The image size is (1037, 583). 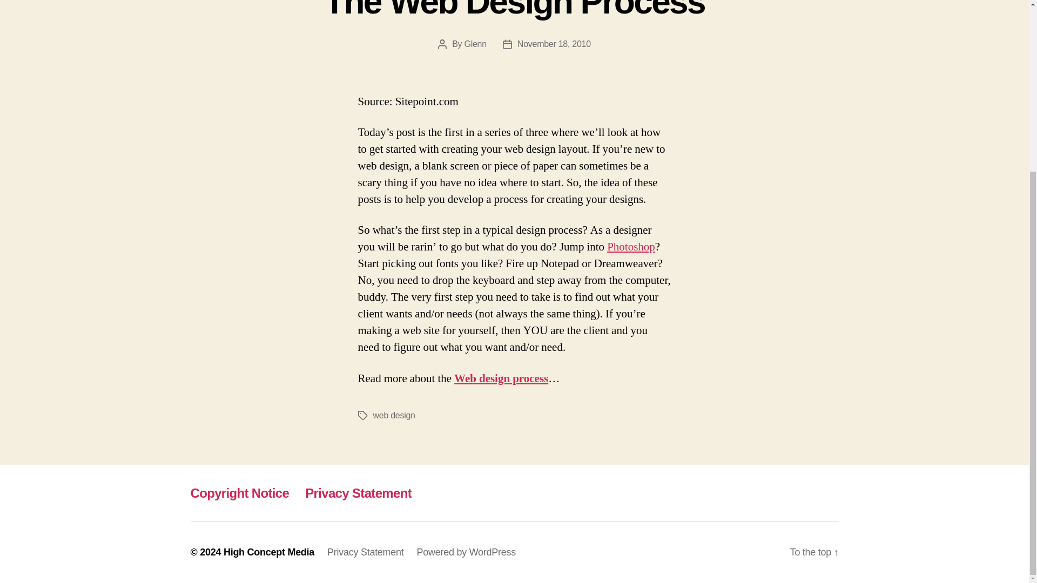 What do you see at coordinates (269, 552) in the screenshot?
I see `High Concept Media` at bounding box center [269, 552].